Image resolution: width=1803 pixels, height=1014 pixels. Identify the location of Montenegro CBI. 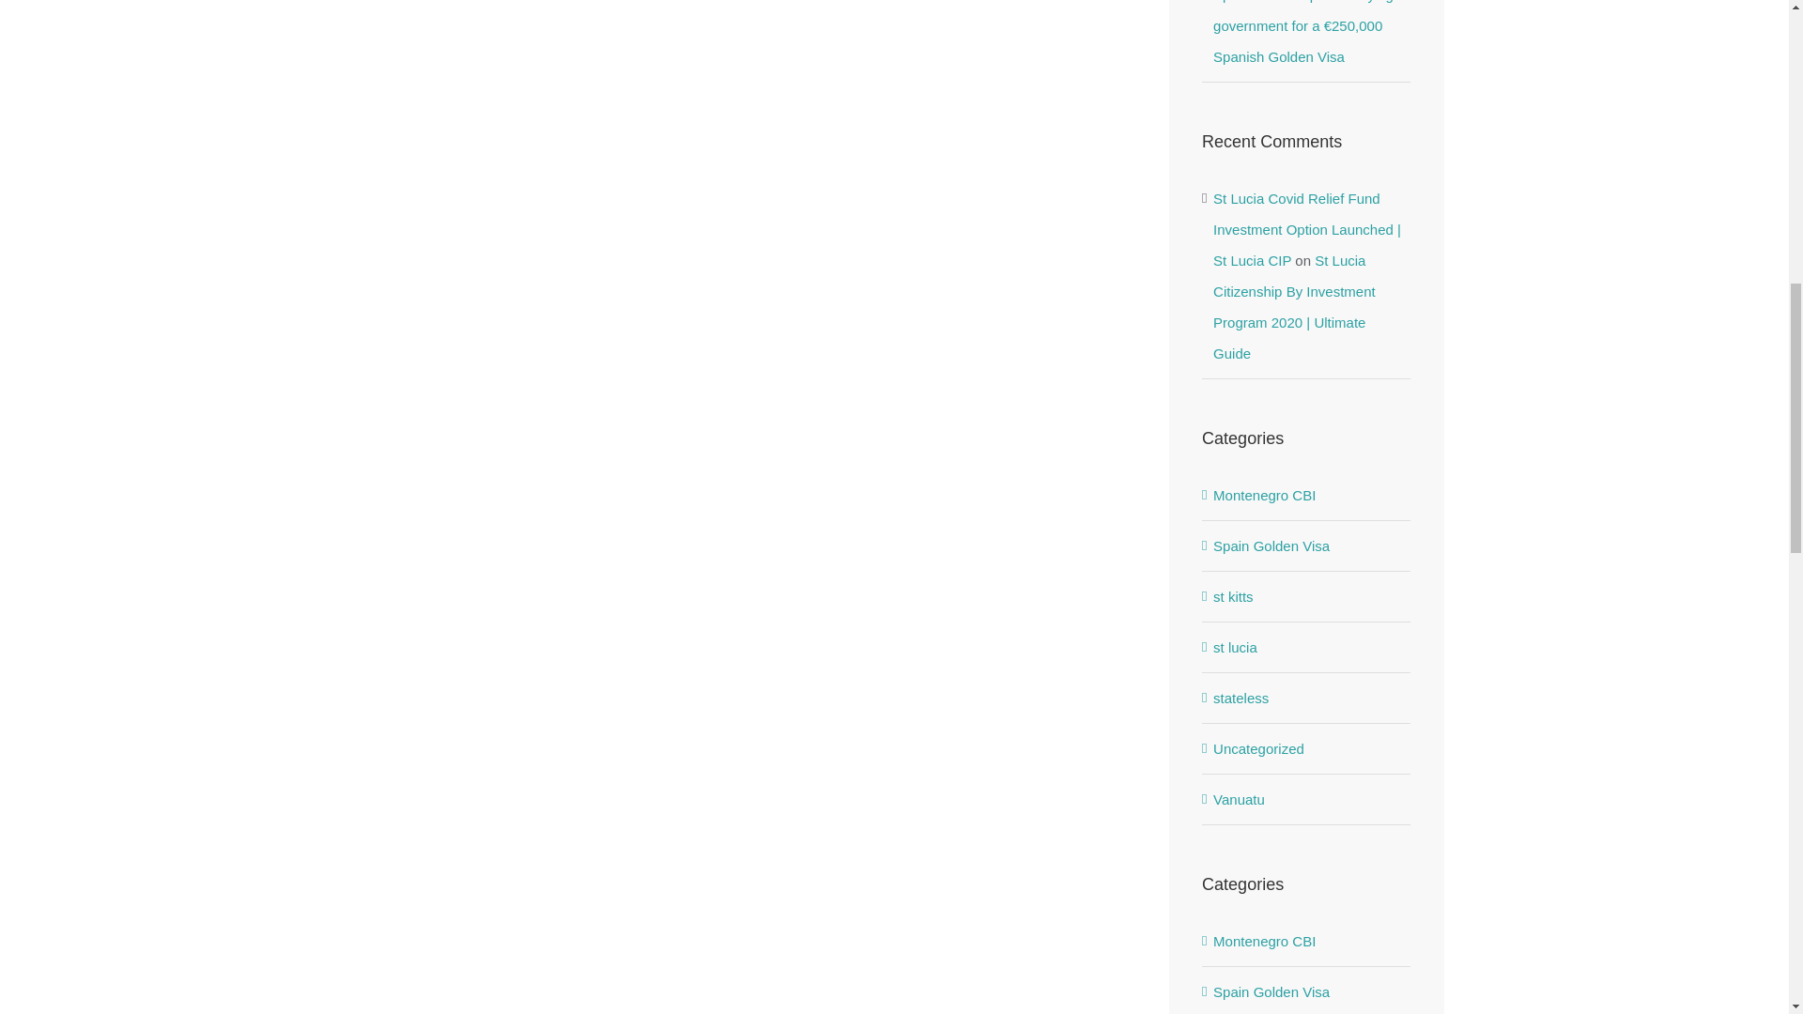
(1307, 495).